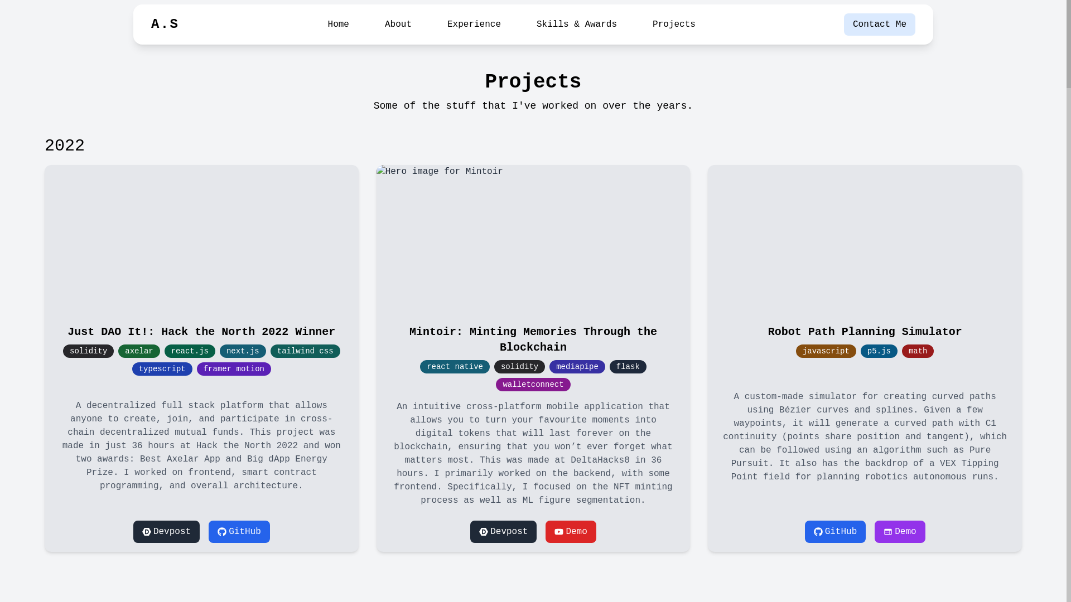  What do you see at coordinates (503, 532) in the screenshot?
I see `Devpost` at bounding box center [503, 532].